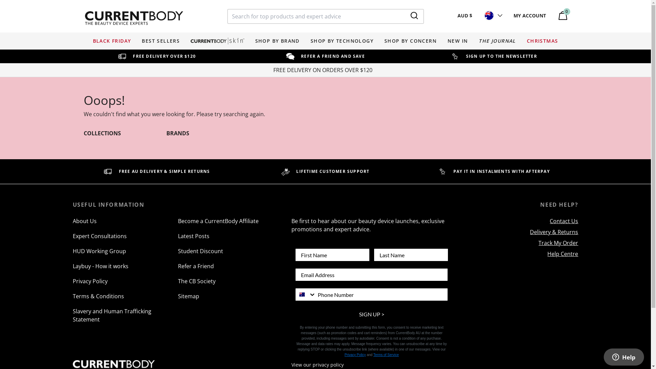 The image size is (656, 369). Describe the element at coordinates (372, 314) in the screenshot. I see `SIGN UP >` at that location.